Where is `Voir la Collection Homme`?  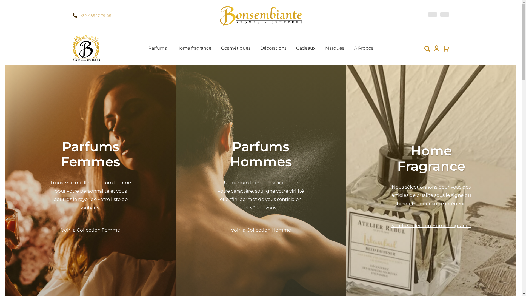 Voir la Collection Homme is located at coordinates (261, 230).